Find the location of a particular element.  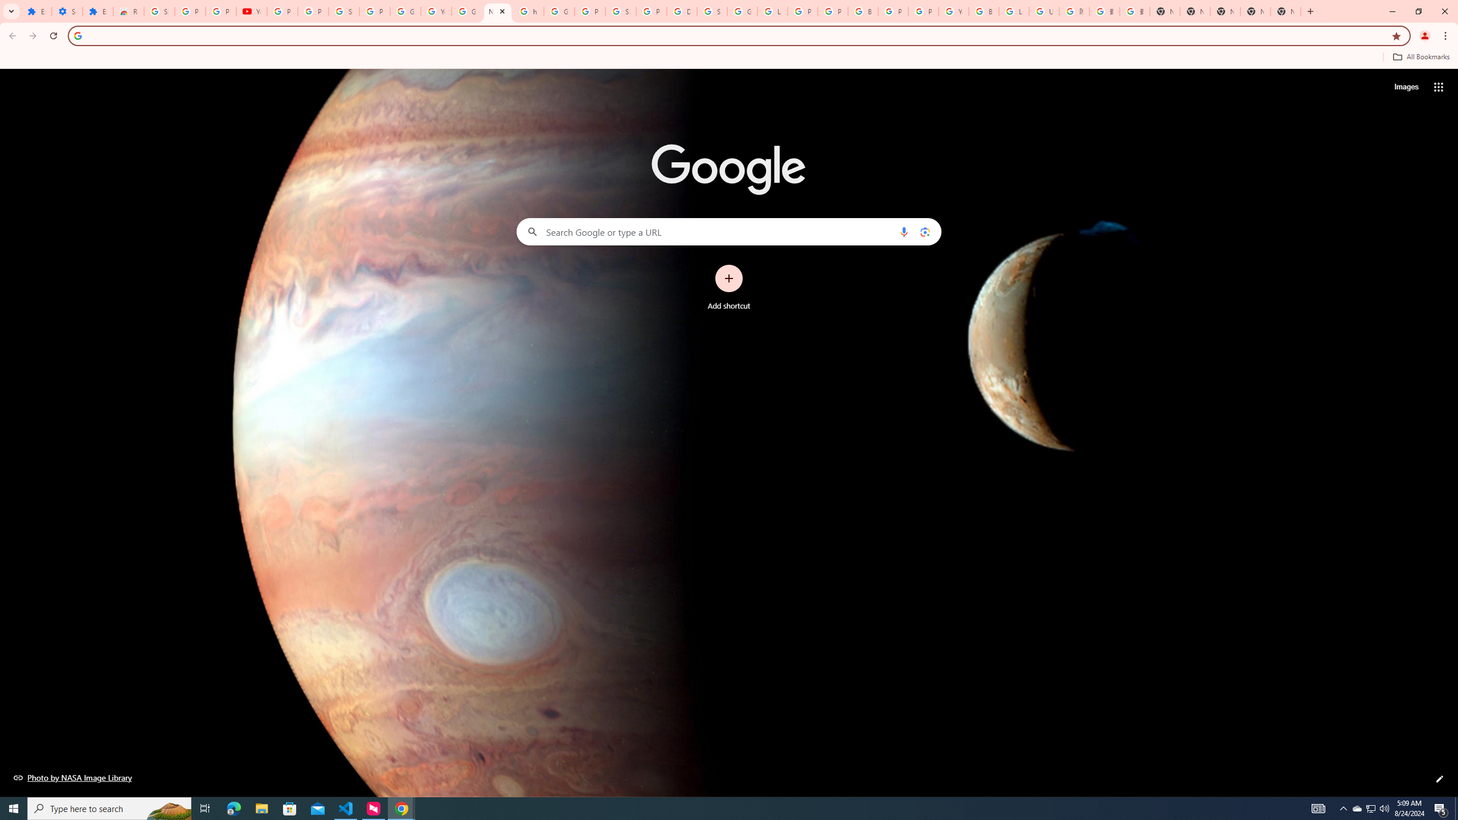

Photo by NASA Image Library is located at coordinates (73, 777).